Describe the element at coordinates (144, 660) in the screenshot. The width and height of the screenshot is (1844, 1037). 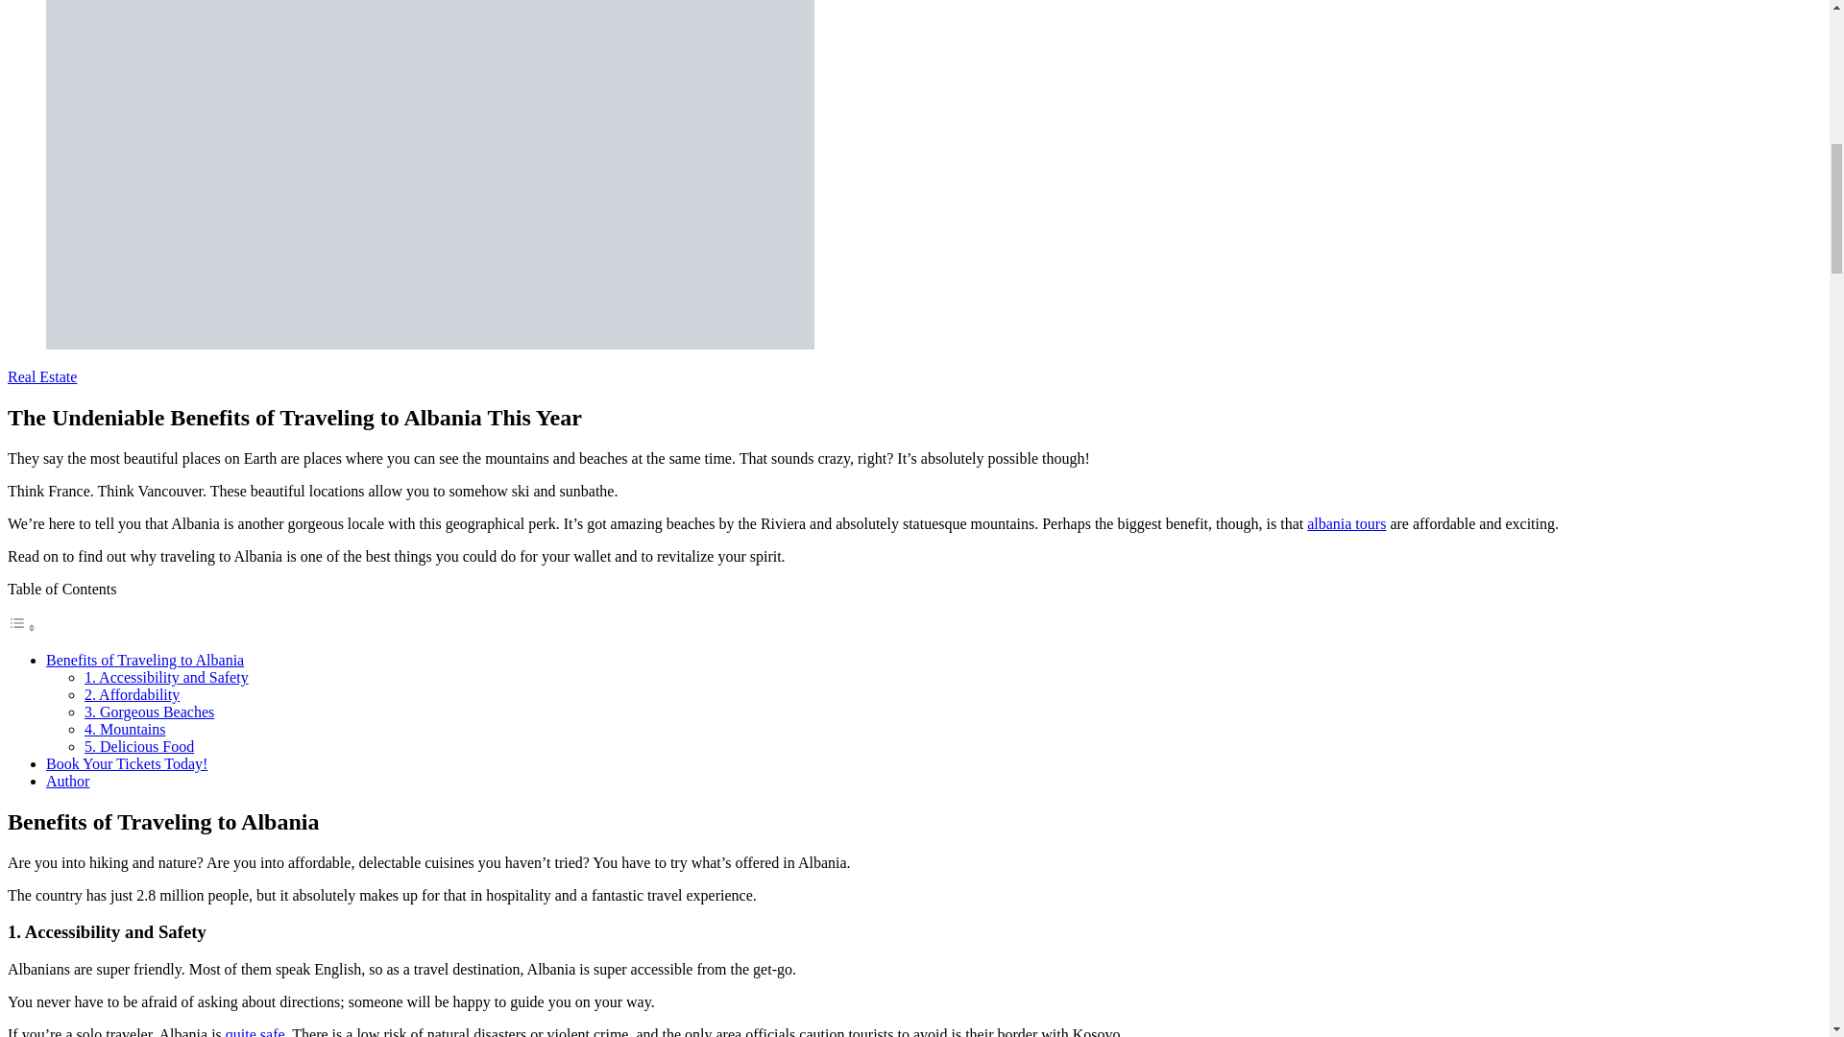
I see `Benefits of Traveling to Albania` at that location.